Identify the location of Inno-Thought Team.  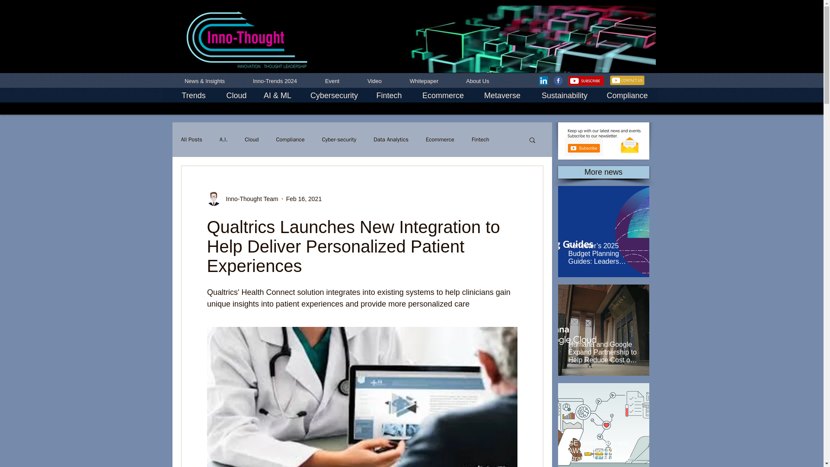
(242, 199).